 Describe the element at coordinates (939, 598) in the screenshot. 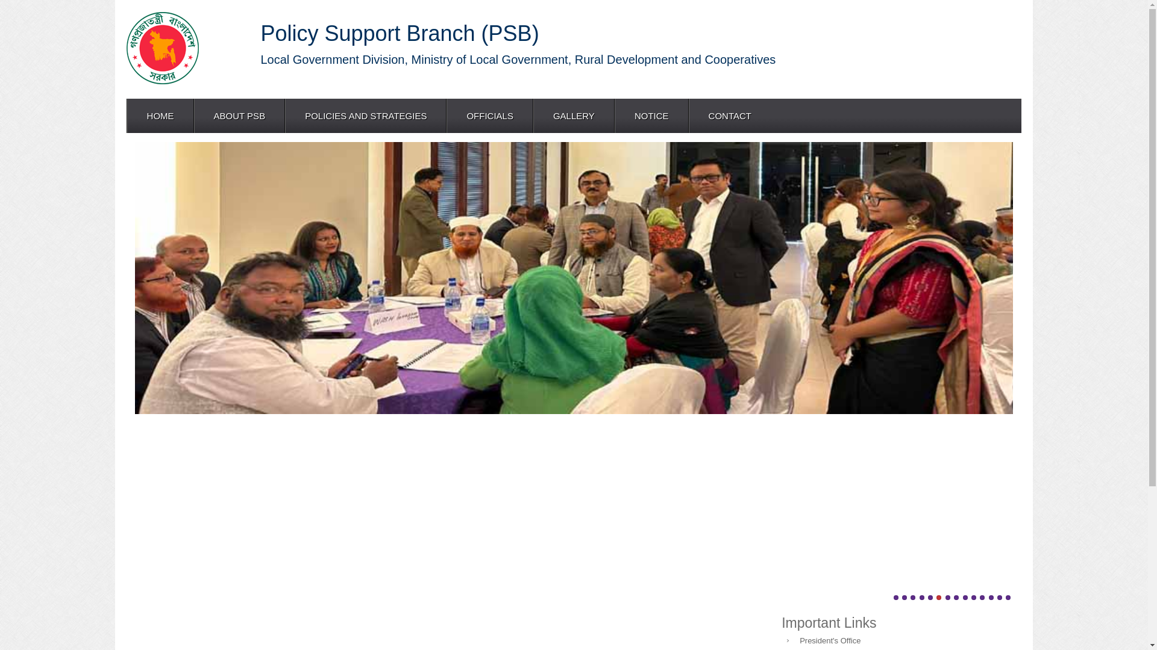

I see `6` at that location.